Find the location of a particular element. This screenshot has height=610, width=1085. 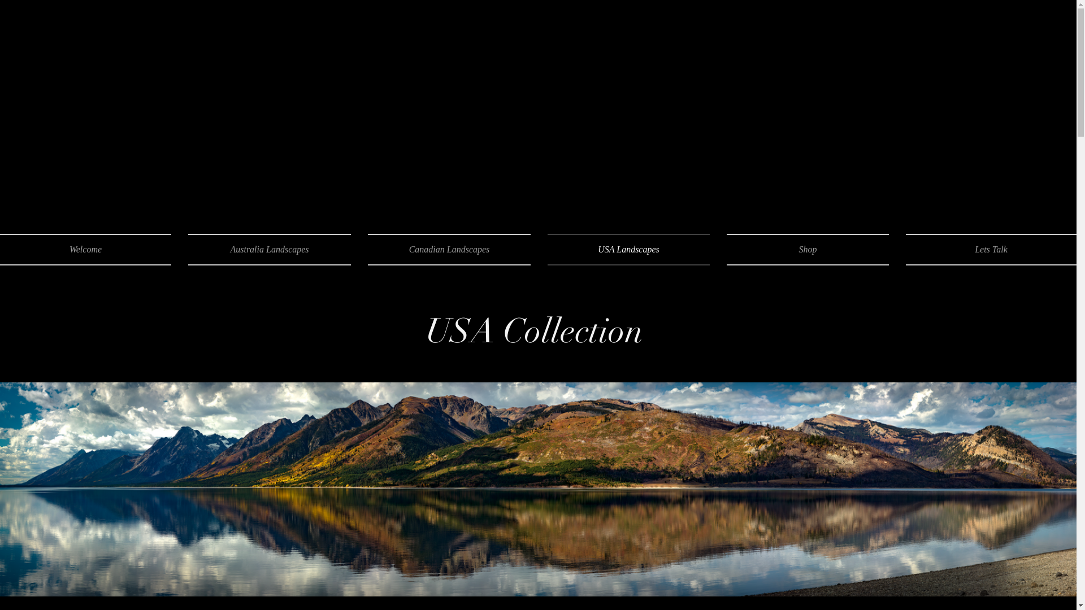

Australia Landscapes is located at coordinates (270, 250).